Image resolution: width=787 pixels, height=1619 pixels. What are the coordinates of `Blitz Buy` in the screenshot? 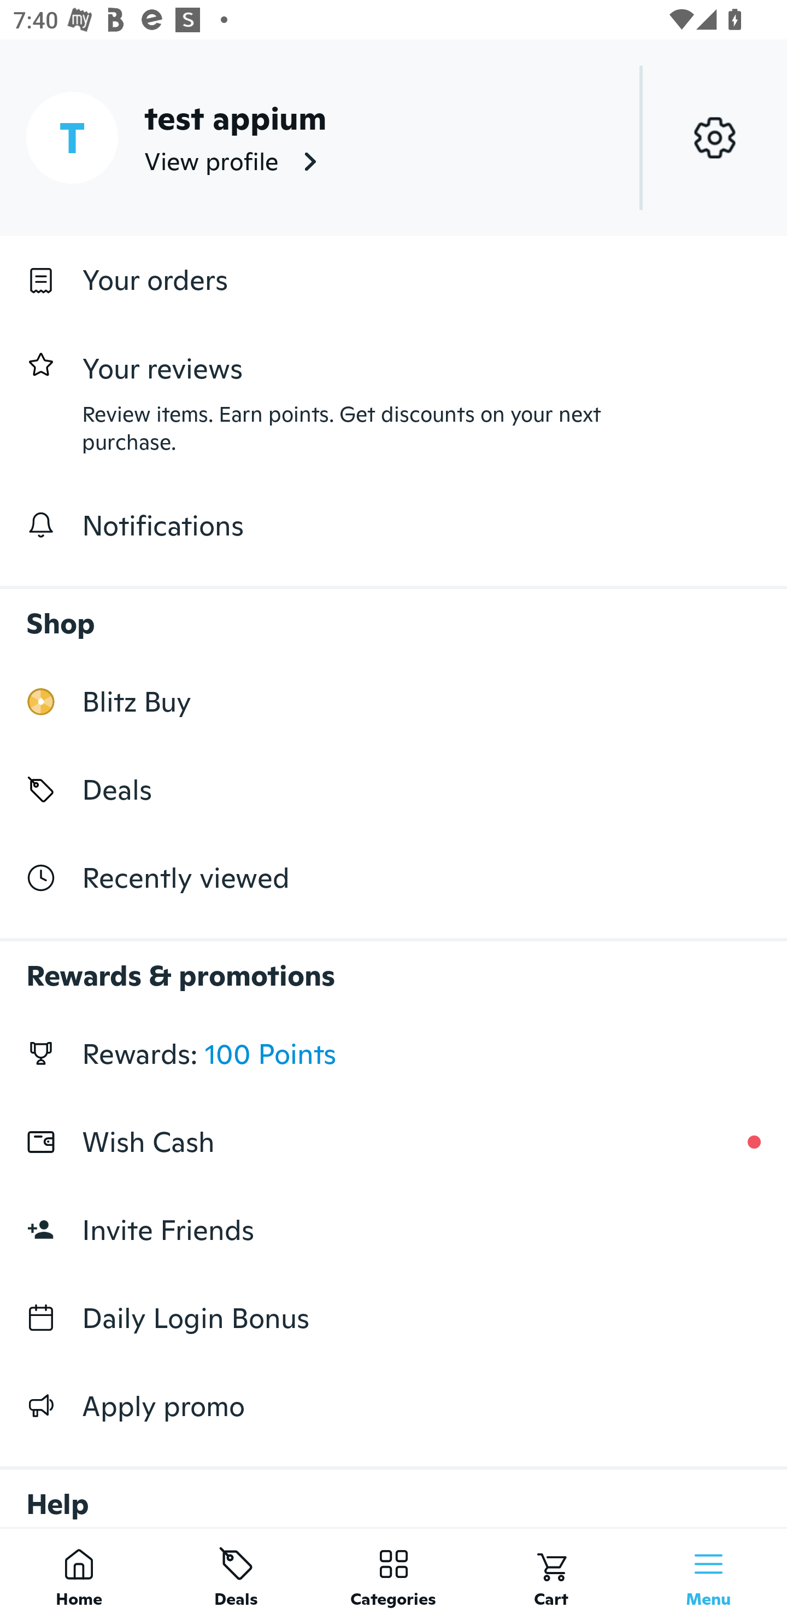 It's located at (393, 701).